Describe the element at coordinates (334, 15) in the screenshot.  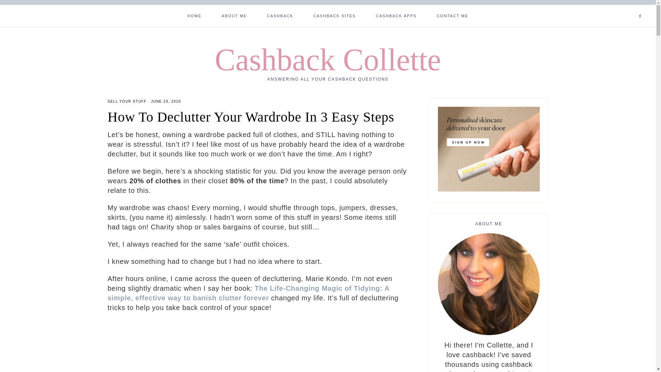
I see `CASHBACK SITES` at that location.